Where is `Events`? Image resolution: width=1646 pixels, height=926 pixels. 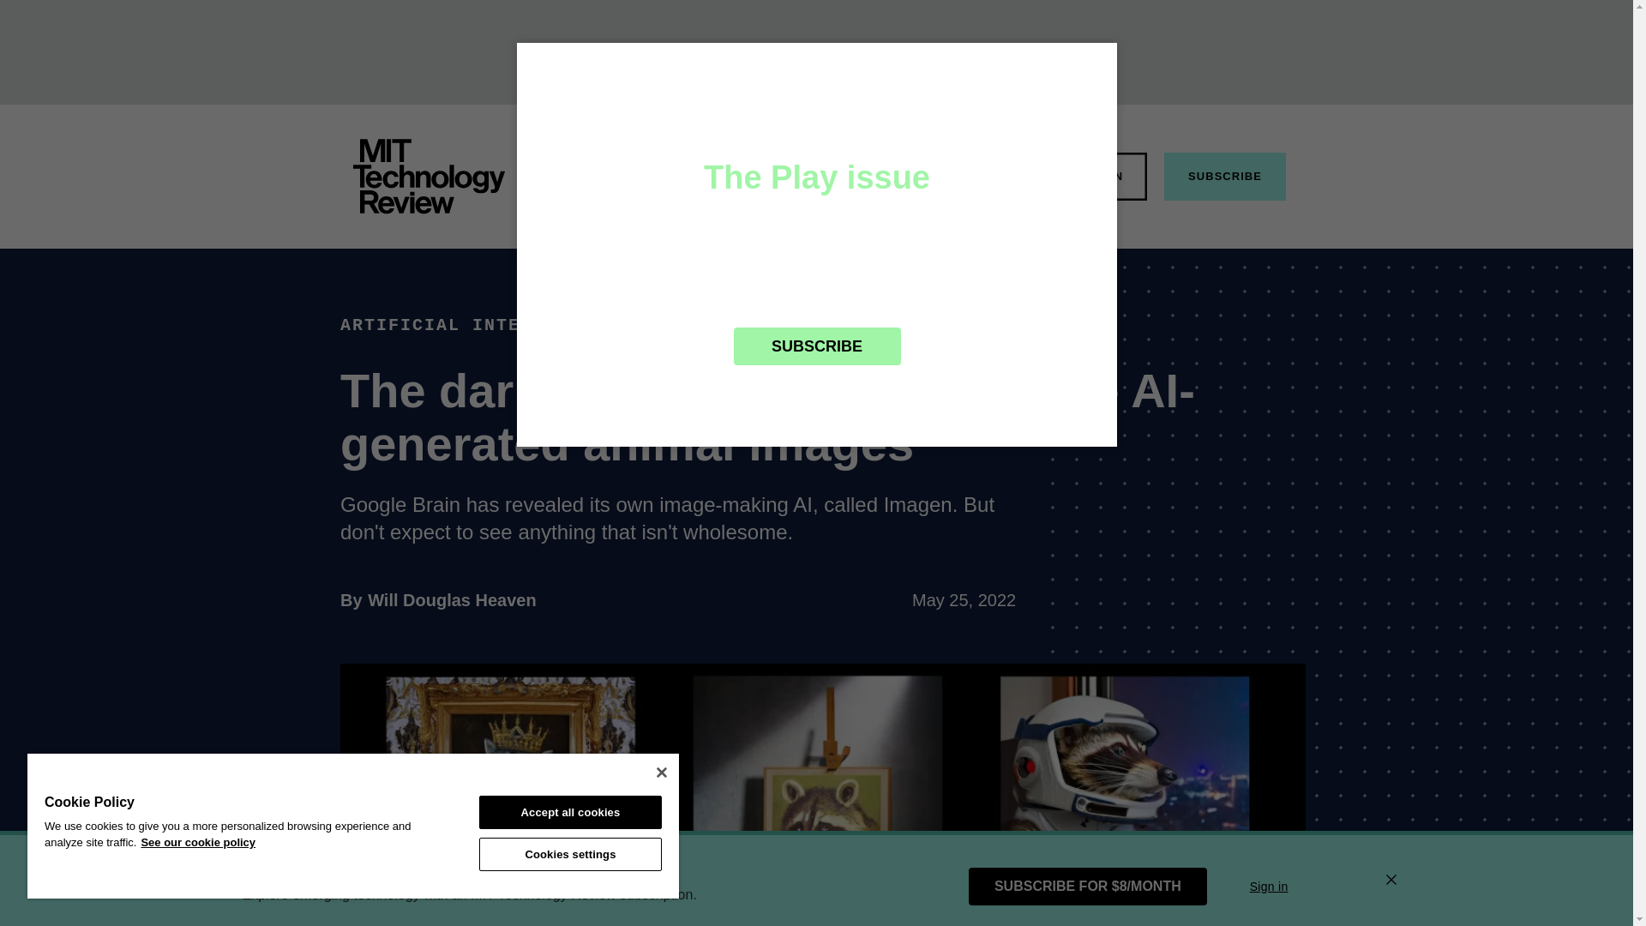
Events is located at coordinates (451, 600).